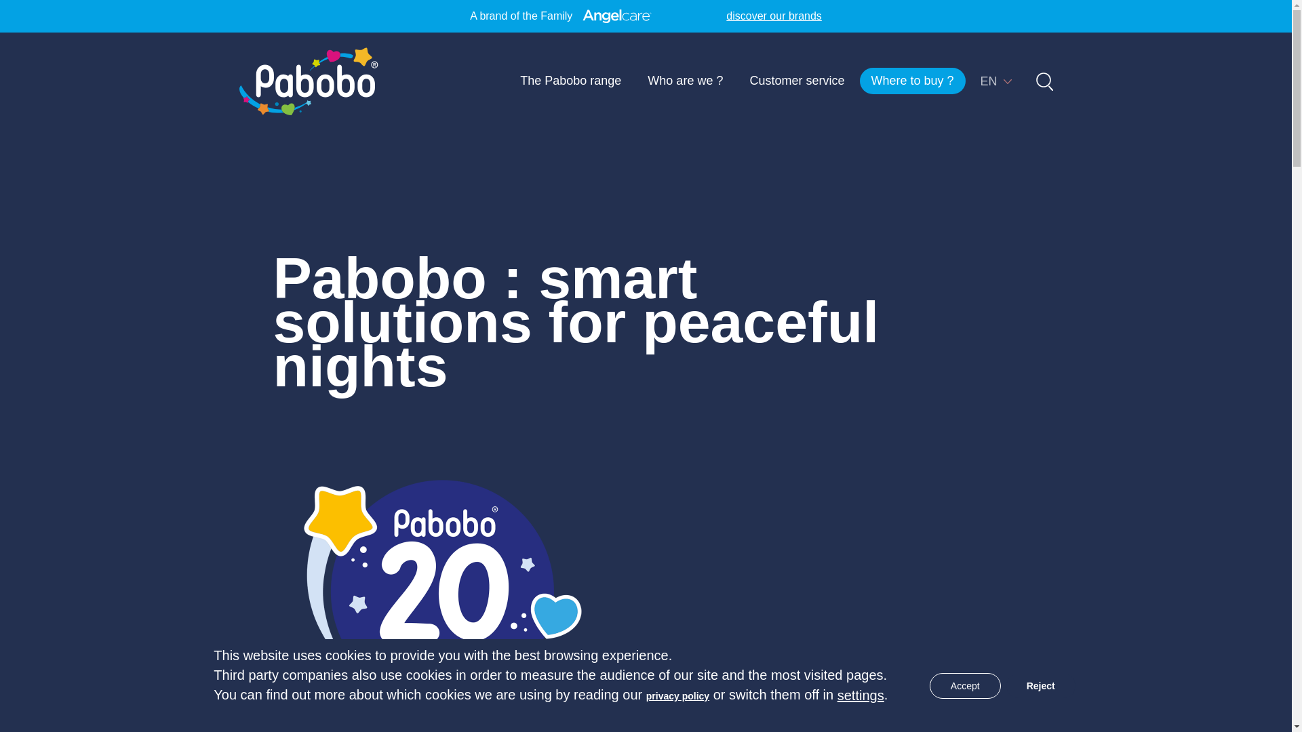 Image resolution: width=1302 pixels, height=732 pixels. I want to click on Who are we ?, so click(685, 81).